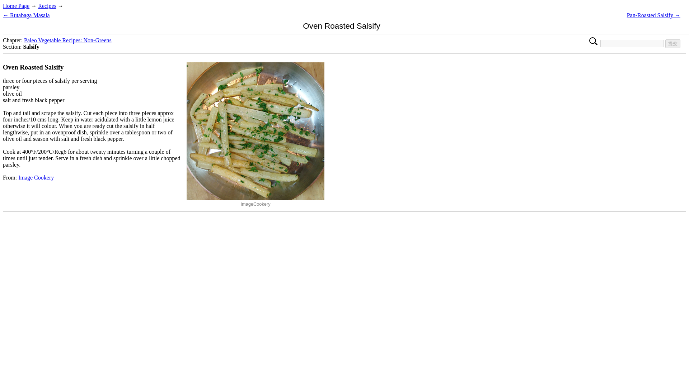 The image size is (689, 387). Describe the element at coordinates (654, 15) in the screenshot. I see `Go to Next` at that location.